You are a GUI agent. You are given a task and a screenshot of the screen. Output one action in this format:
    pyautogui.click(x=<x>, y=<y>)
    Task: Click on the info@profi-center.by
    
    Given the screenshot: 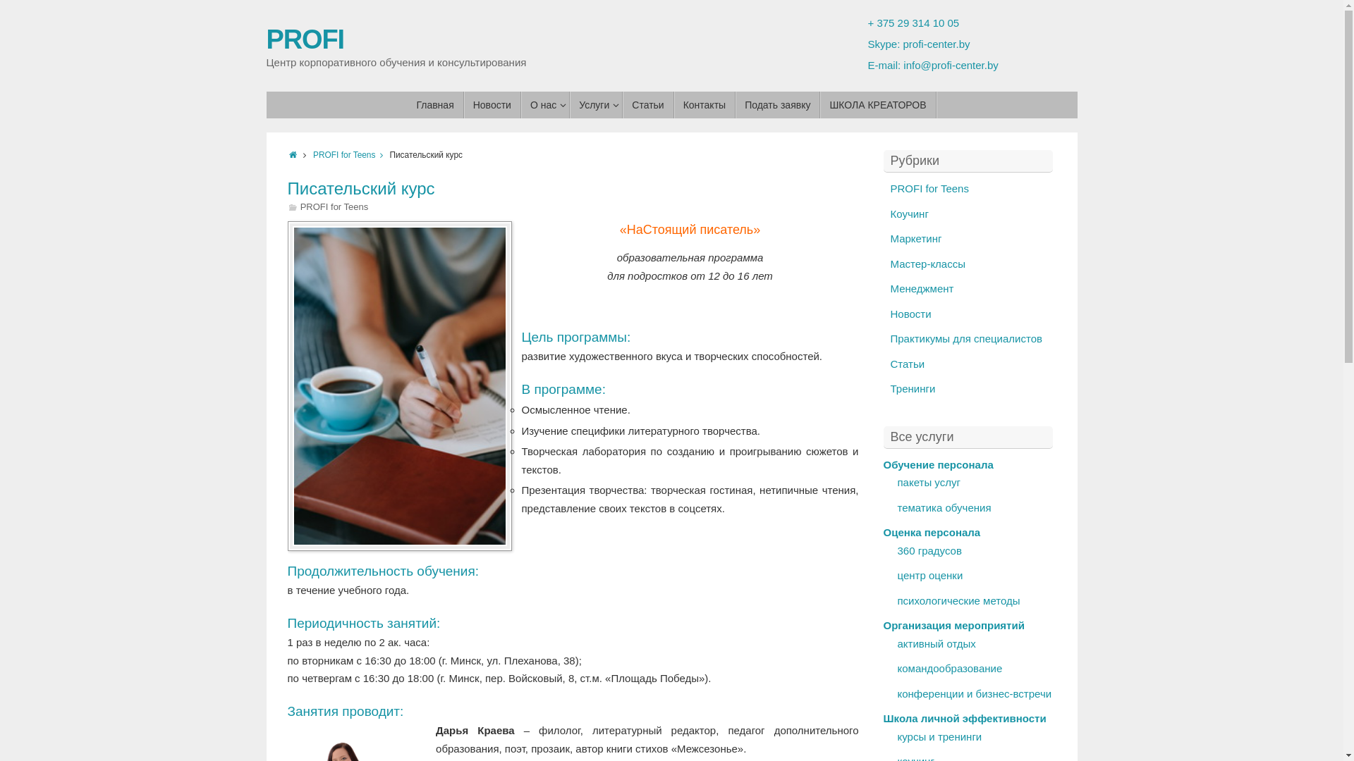 What is the action you would take?
    pyautogui.click(x=951, y=65)
    